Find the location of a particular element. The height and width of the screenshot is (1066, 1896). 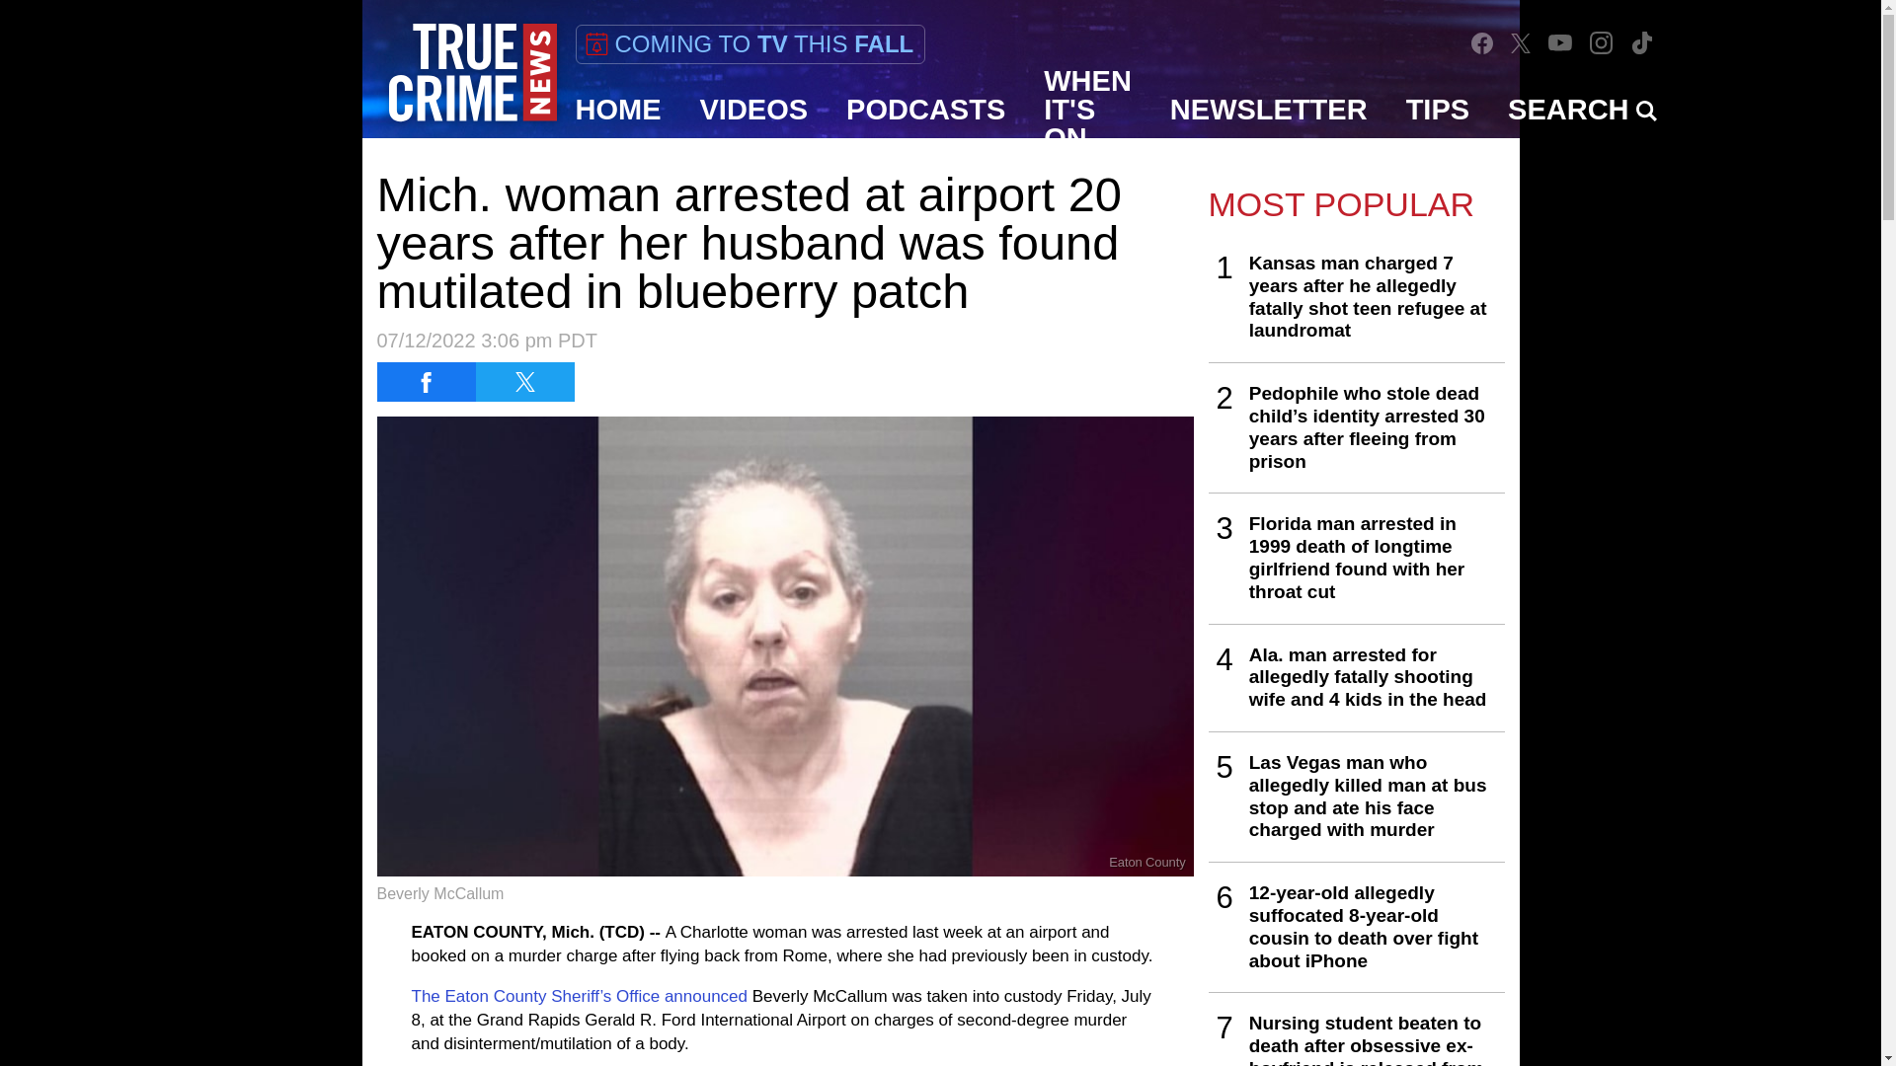

TikTok is located at coordinates (1641, 41).